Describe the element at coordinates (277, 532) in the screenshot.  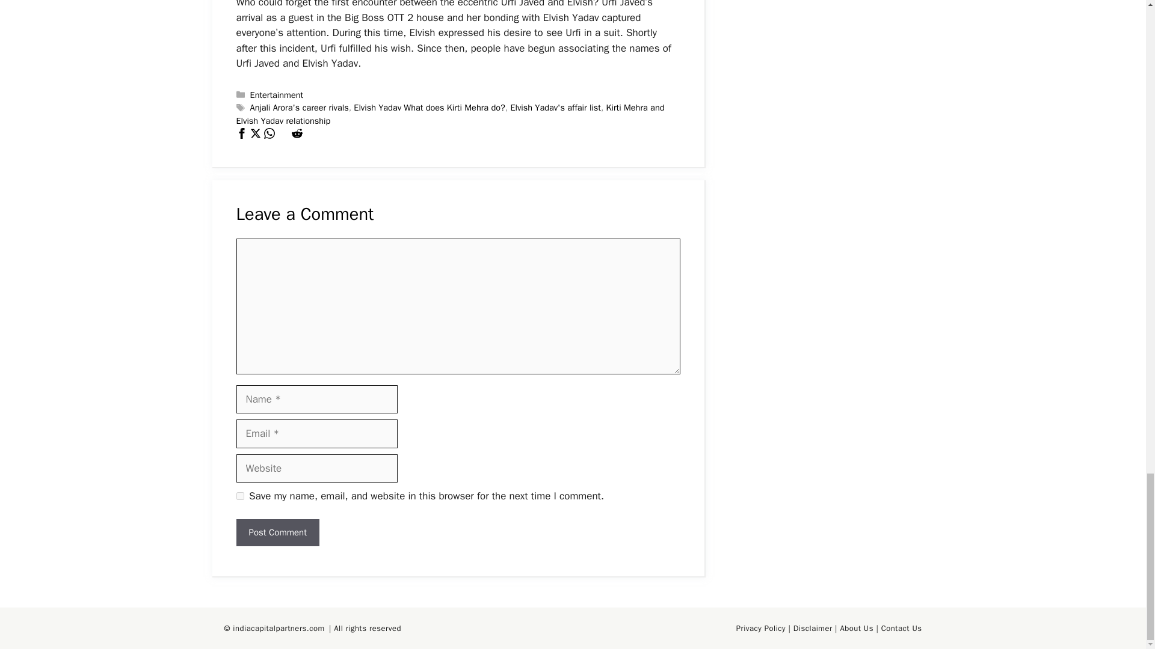
I see `Post Comment` at that location.